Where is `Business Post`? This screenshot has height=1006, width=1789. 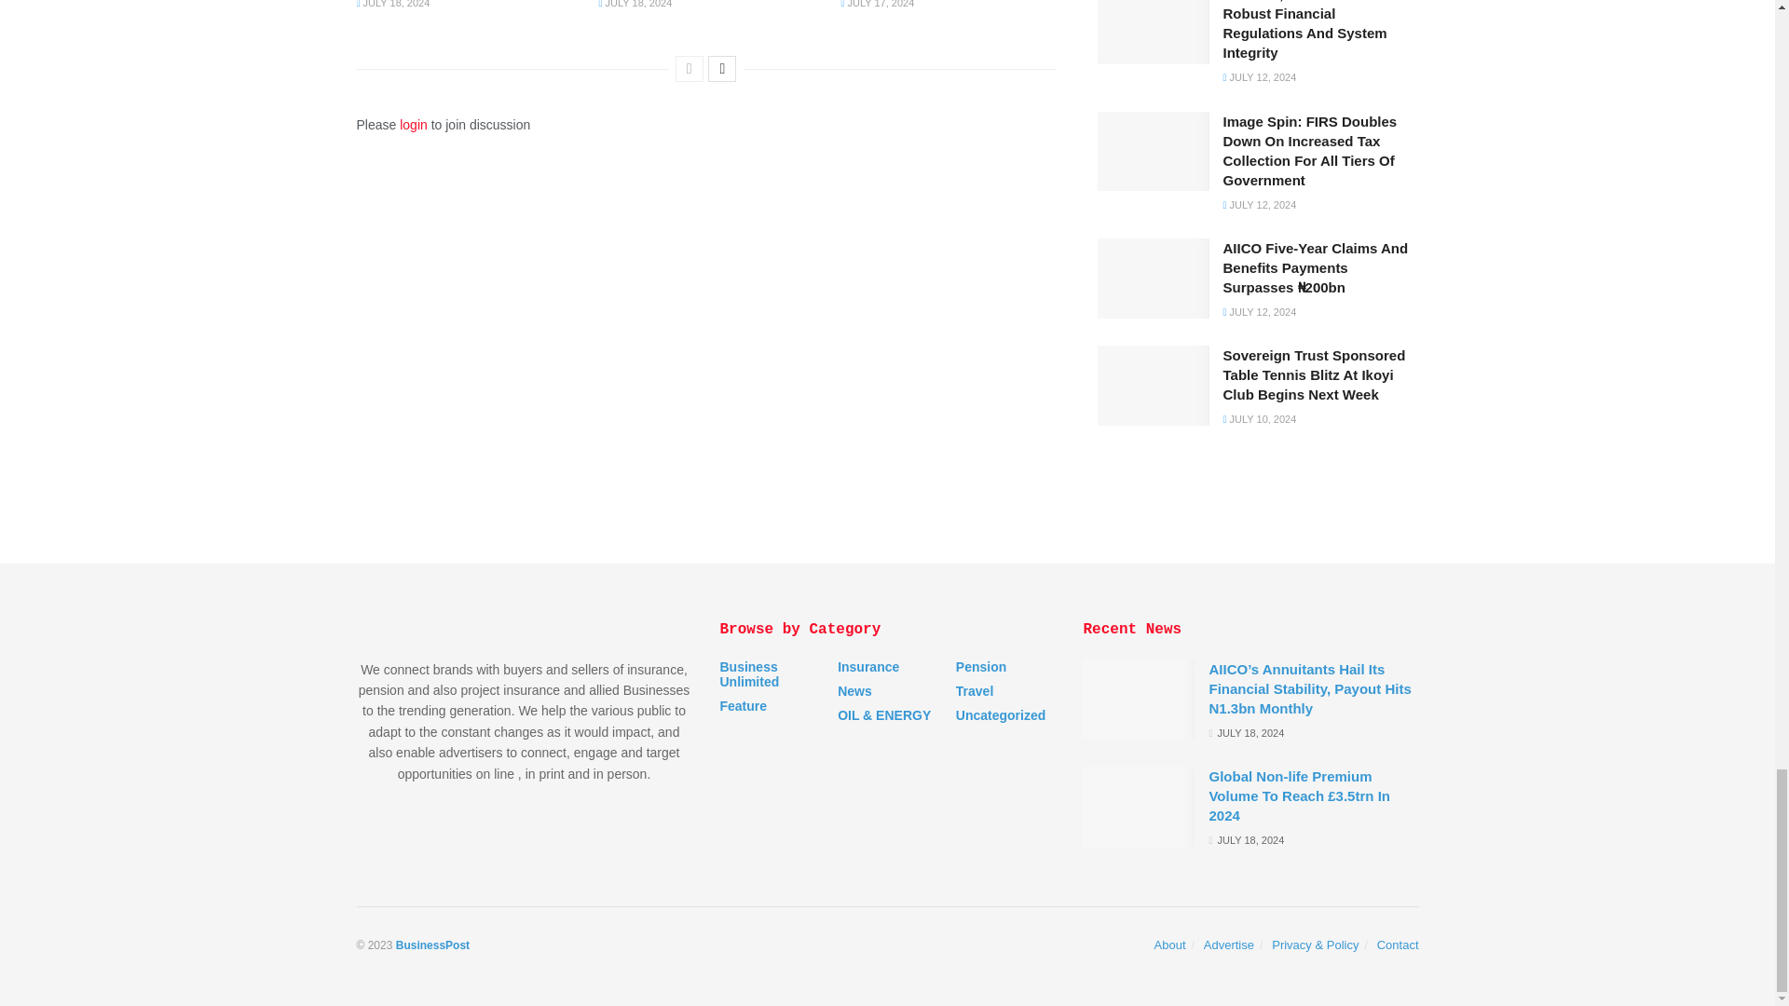 Business Post is located at coordinates (432, 945).